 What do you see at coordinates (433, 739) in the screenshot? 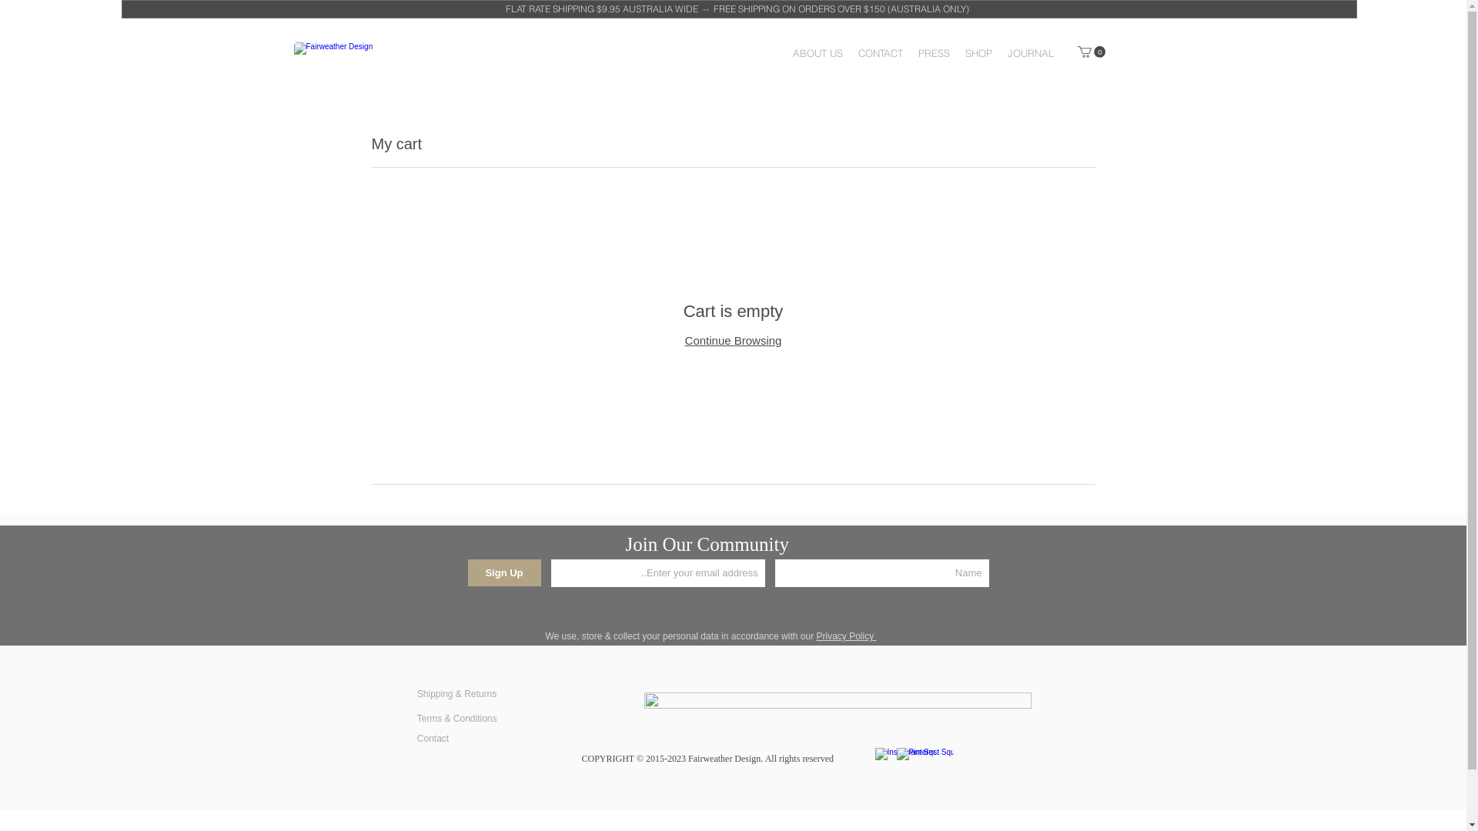
I see `Contact` at bounding box center [433, 739].